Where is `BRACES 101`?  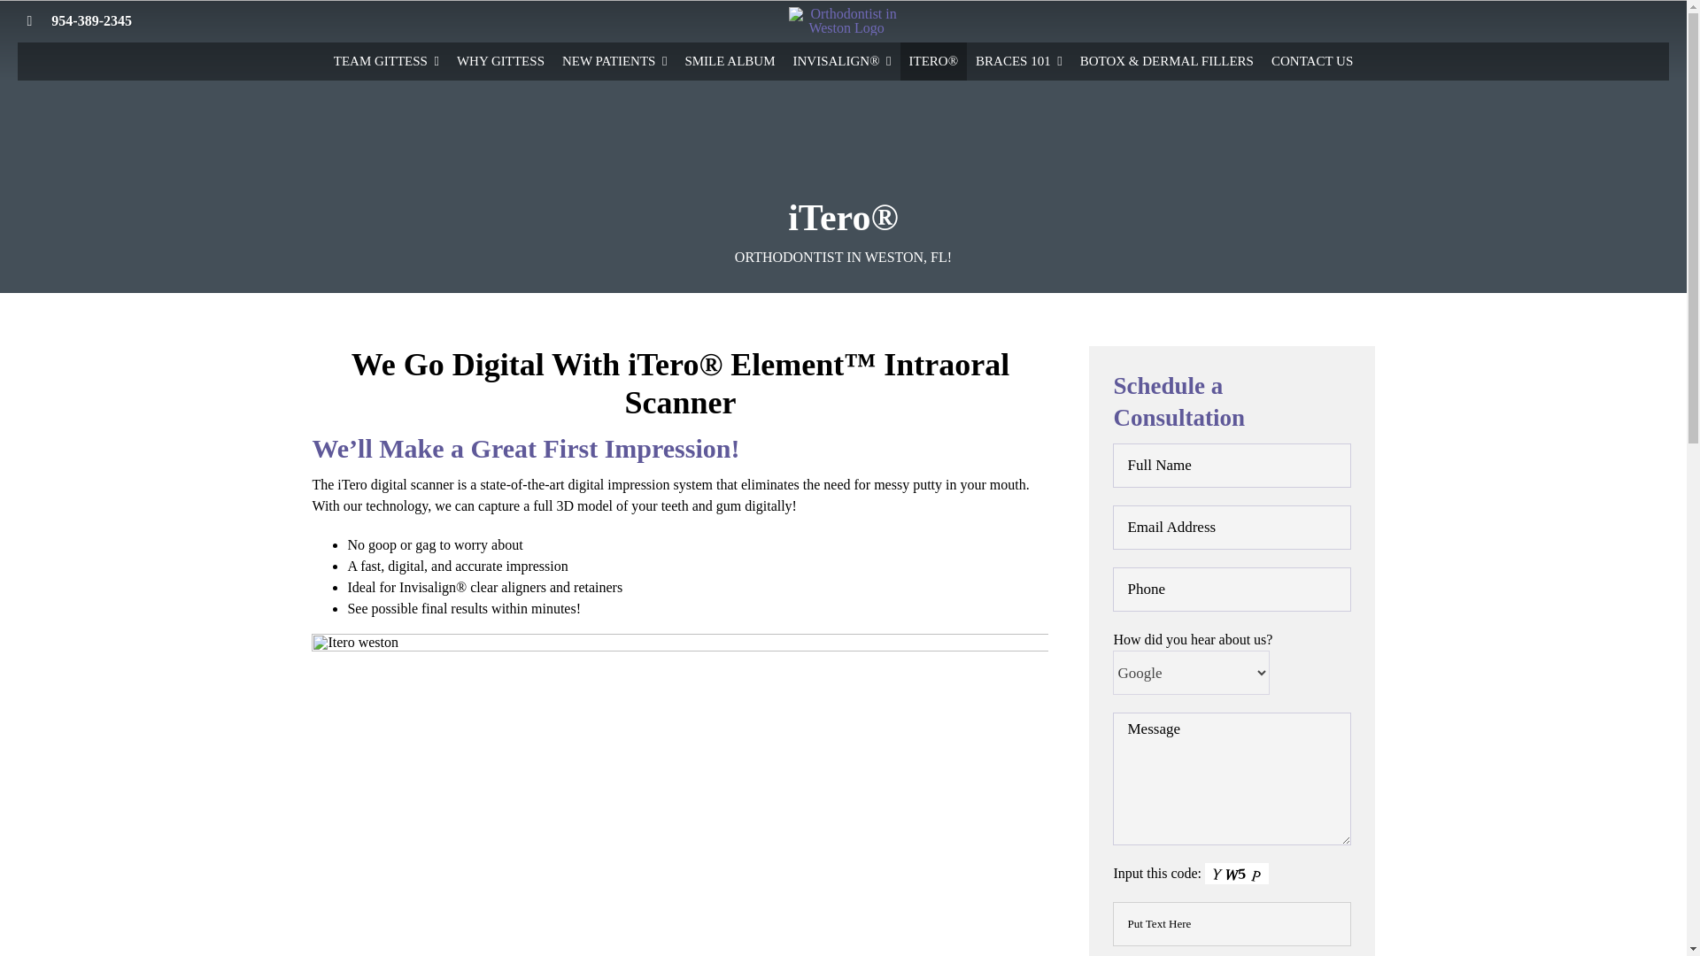 BRACES 101 is located at coordinates (1018, 60).